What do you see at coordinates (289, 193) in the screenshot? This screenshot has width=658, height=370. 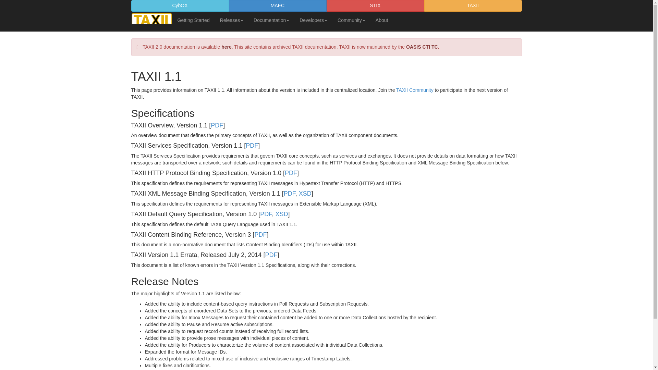 I see `PDF` at bounding box center [289, 193].